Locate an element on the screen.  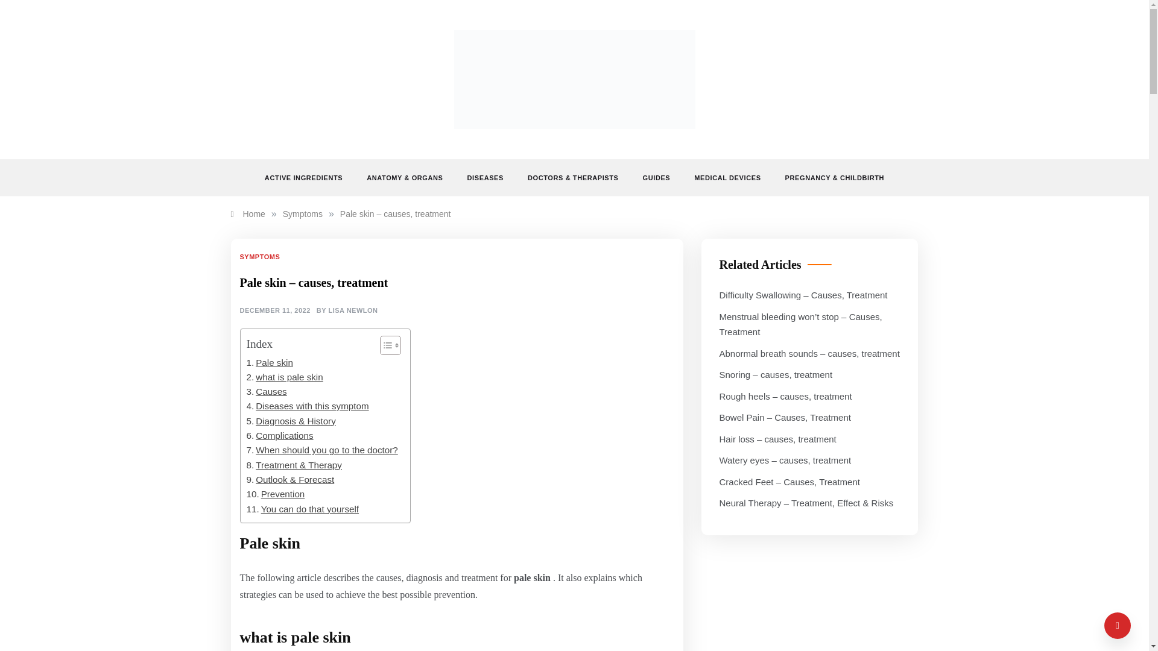
Prevention is located at coordinates (275, 494).